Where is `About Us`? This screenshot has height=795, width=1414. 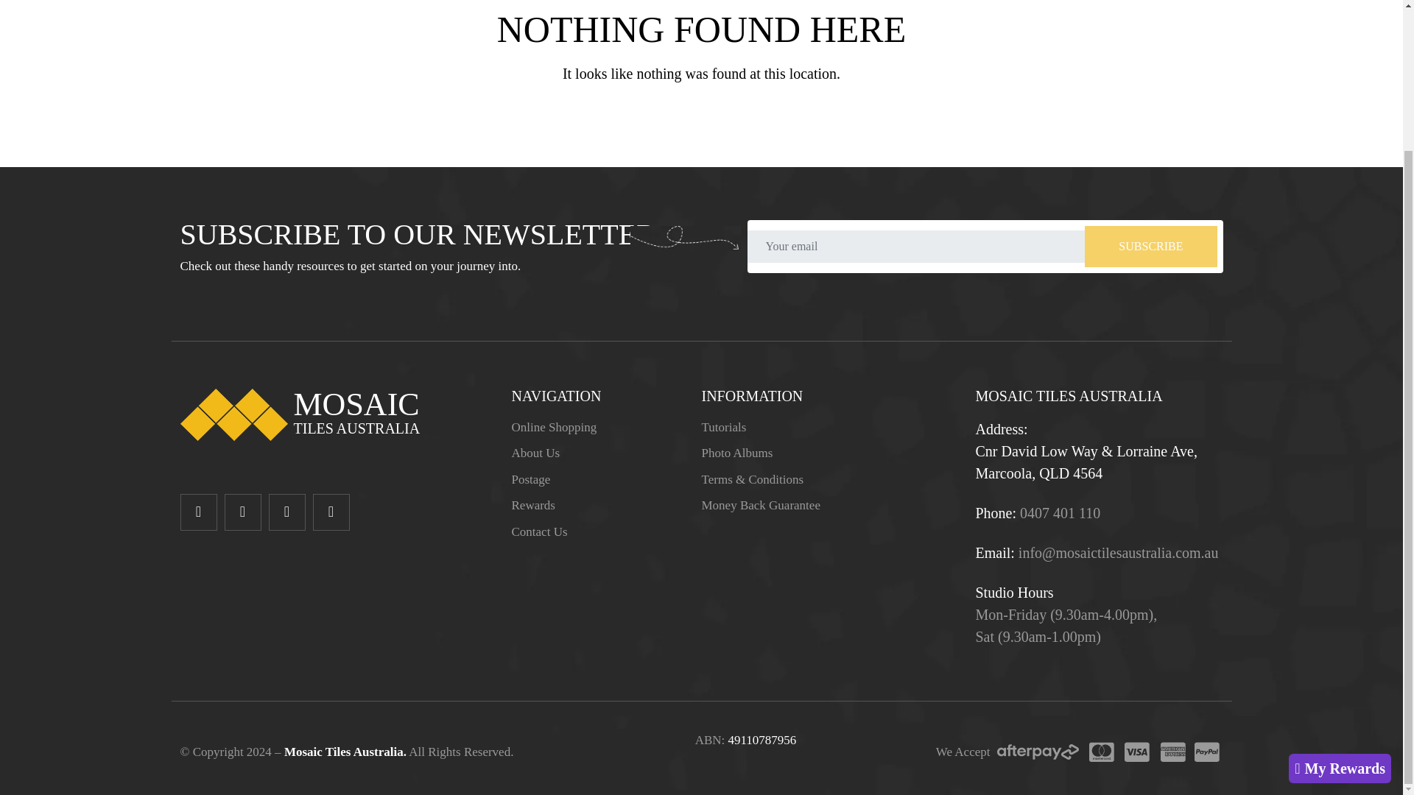
About Us is located at coordinates (535, 453).